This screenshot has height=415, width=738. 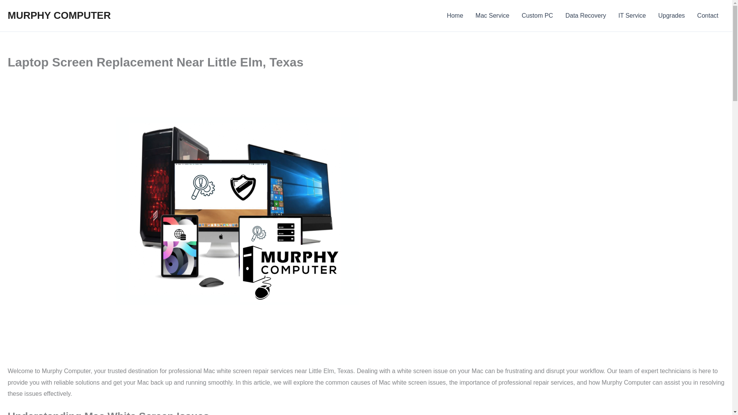 I want to click on Mac Service, so click(x=492, y=16).